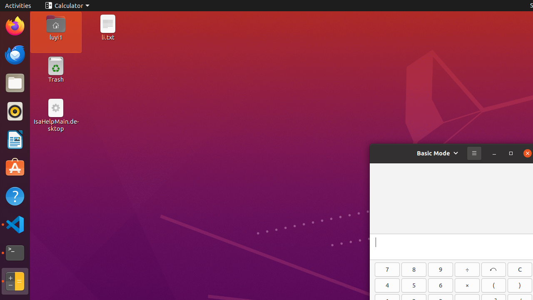 The width and height of the screenshot is (533, 300). What do you see at coordinates (511, 153) in the screenshot?
I see `Maximize` at bounding box center [511, 153].